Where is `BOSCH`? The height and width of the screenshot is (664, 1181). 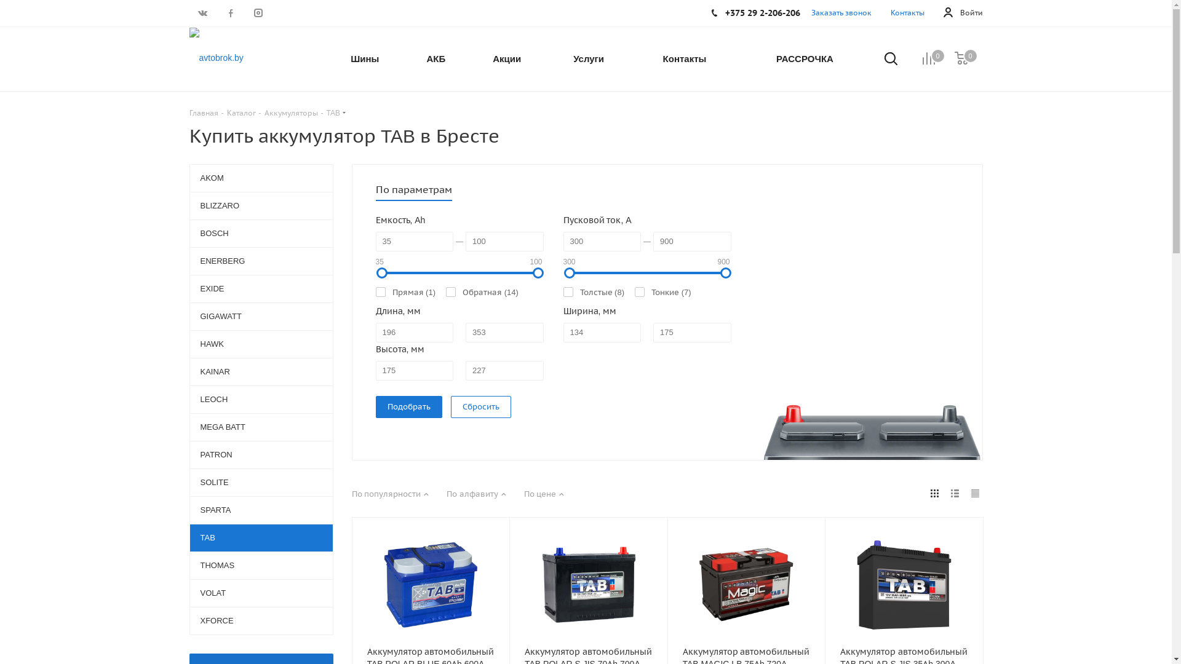 BOSCH is located at coordinates (261, 234).